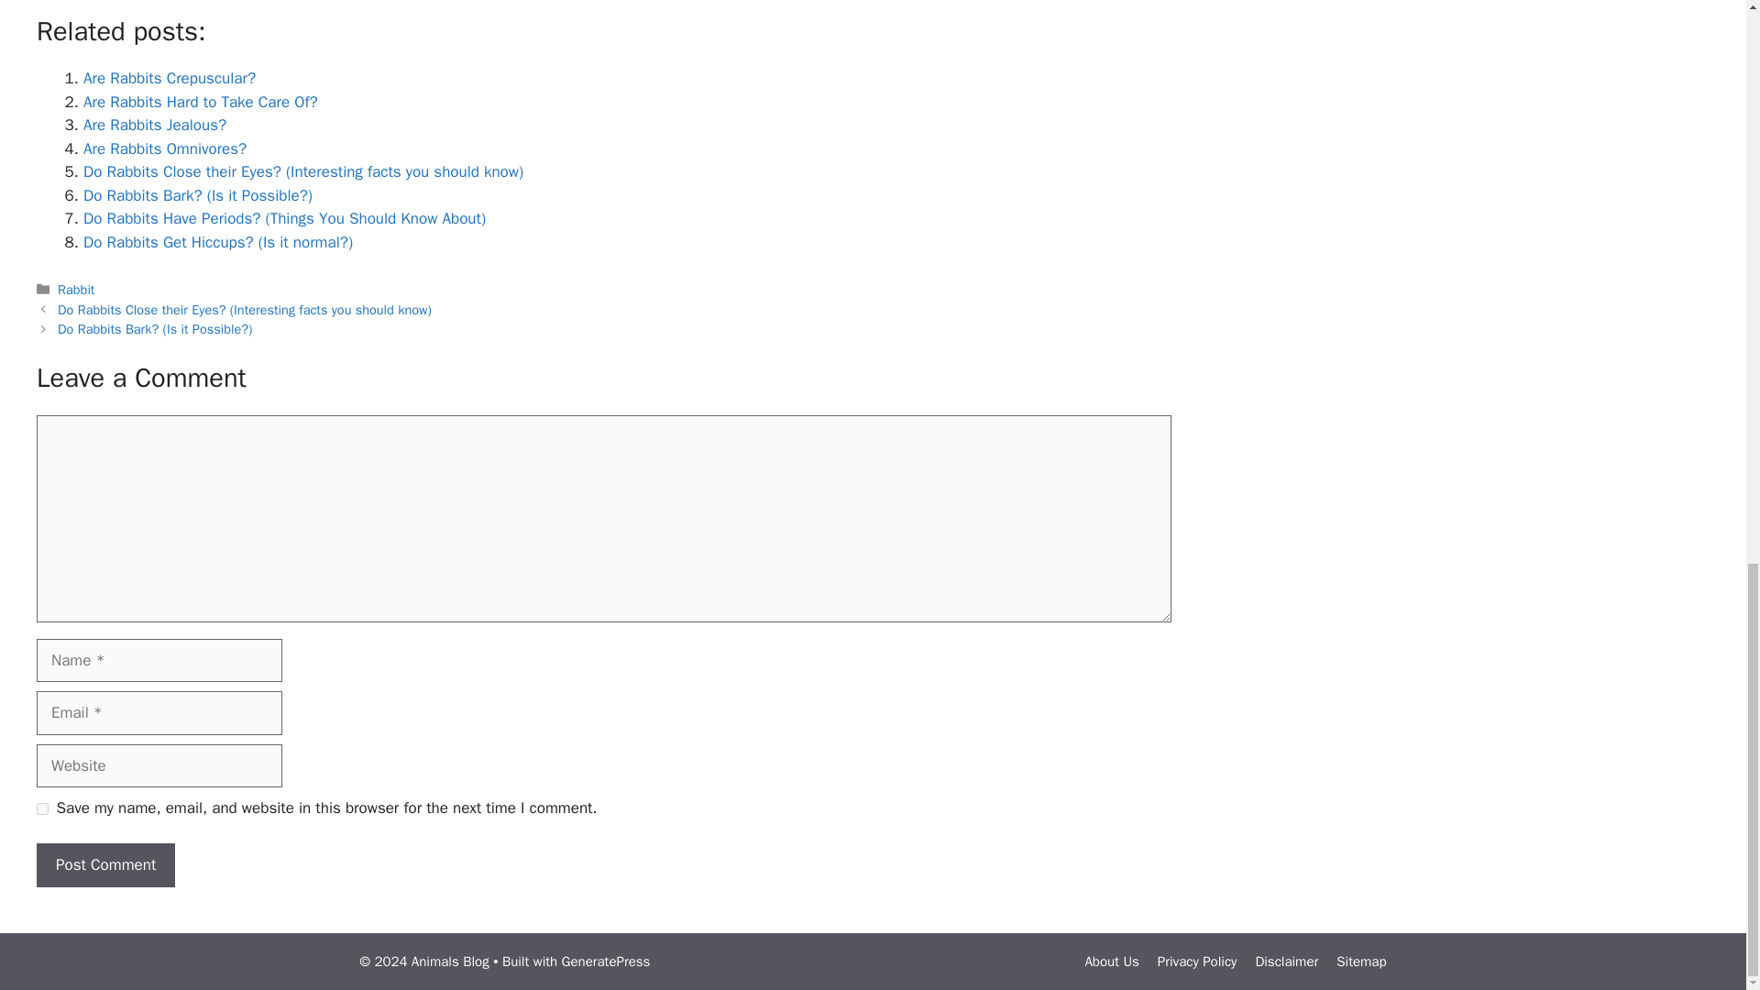  I want to click on Rabbit, so click(76, 290).